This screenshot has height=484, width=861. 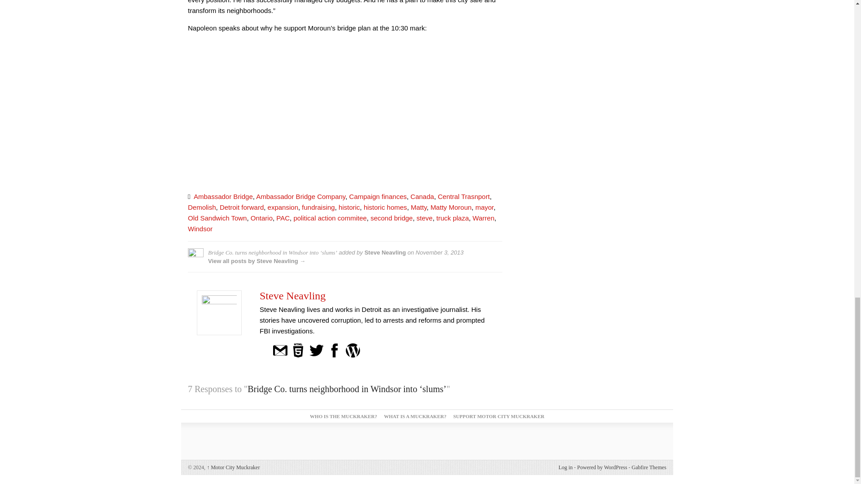 I want to click on Steve Neavling On The Web, so click(x=298, y=350).